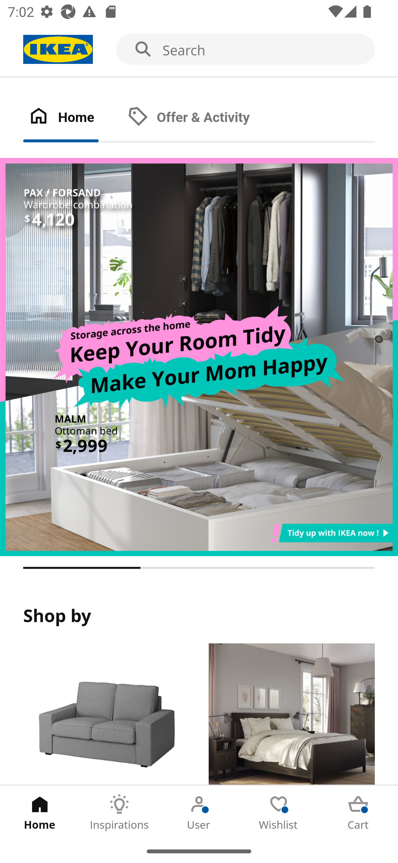 This screenshot has height=863, width=398. What do you see at coordinates (358, 812) in the screenshot?
I see `Cart
Tab 5 of 5` at bounding box center [358, 812].